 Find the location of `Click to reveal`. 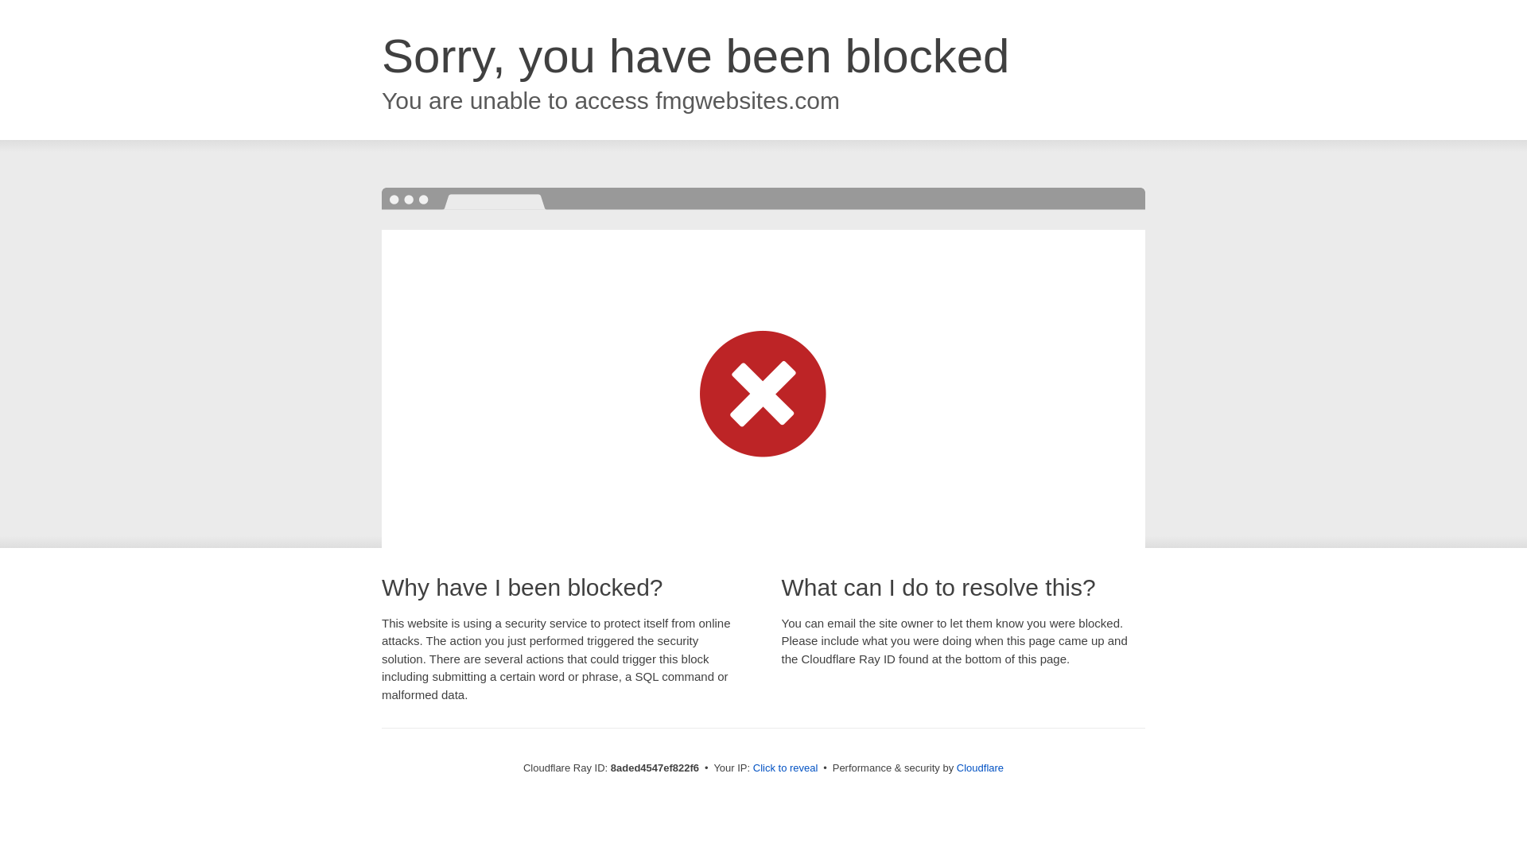

Click to reveal is located at coordinates (786, 768).